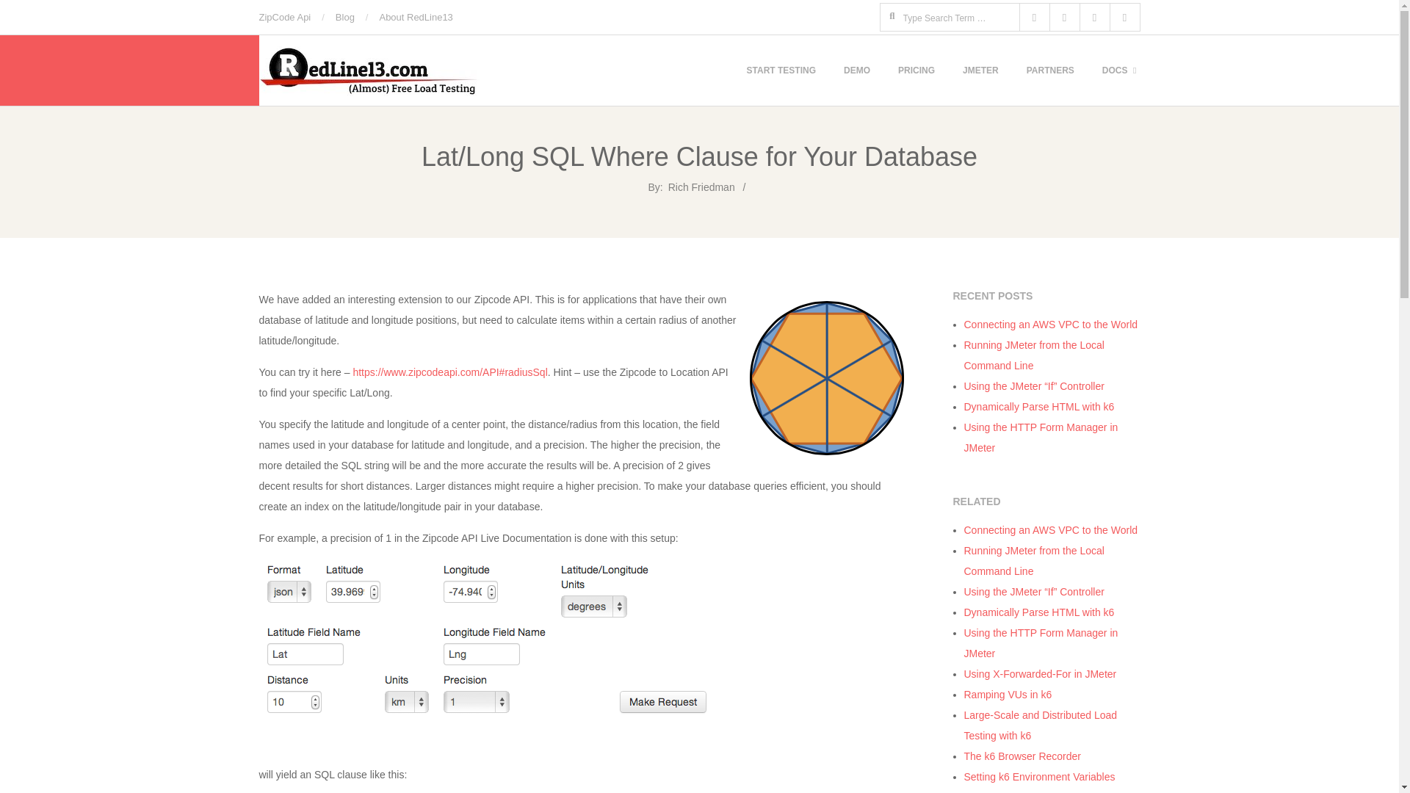  What do you see at coordinates (1050, 325) in the screenshot?
I see `Connecting an AWS VPC to the World` at bounding box center [1050, 325].